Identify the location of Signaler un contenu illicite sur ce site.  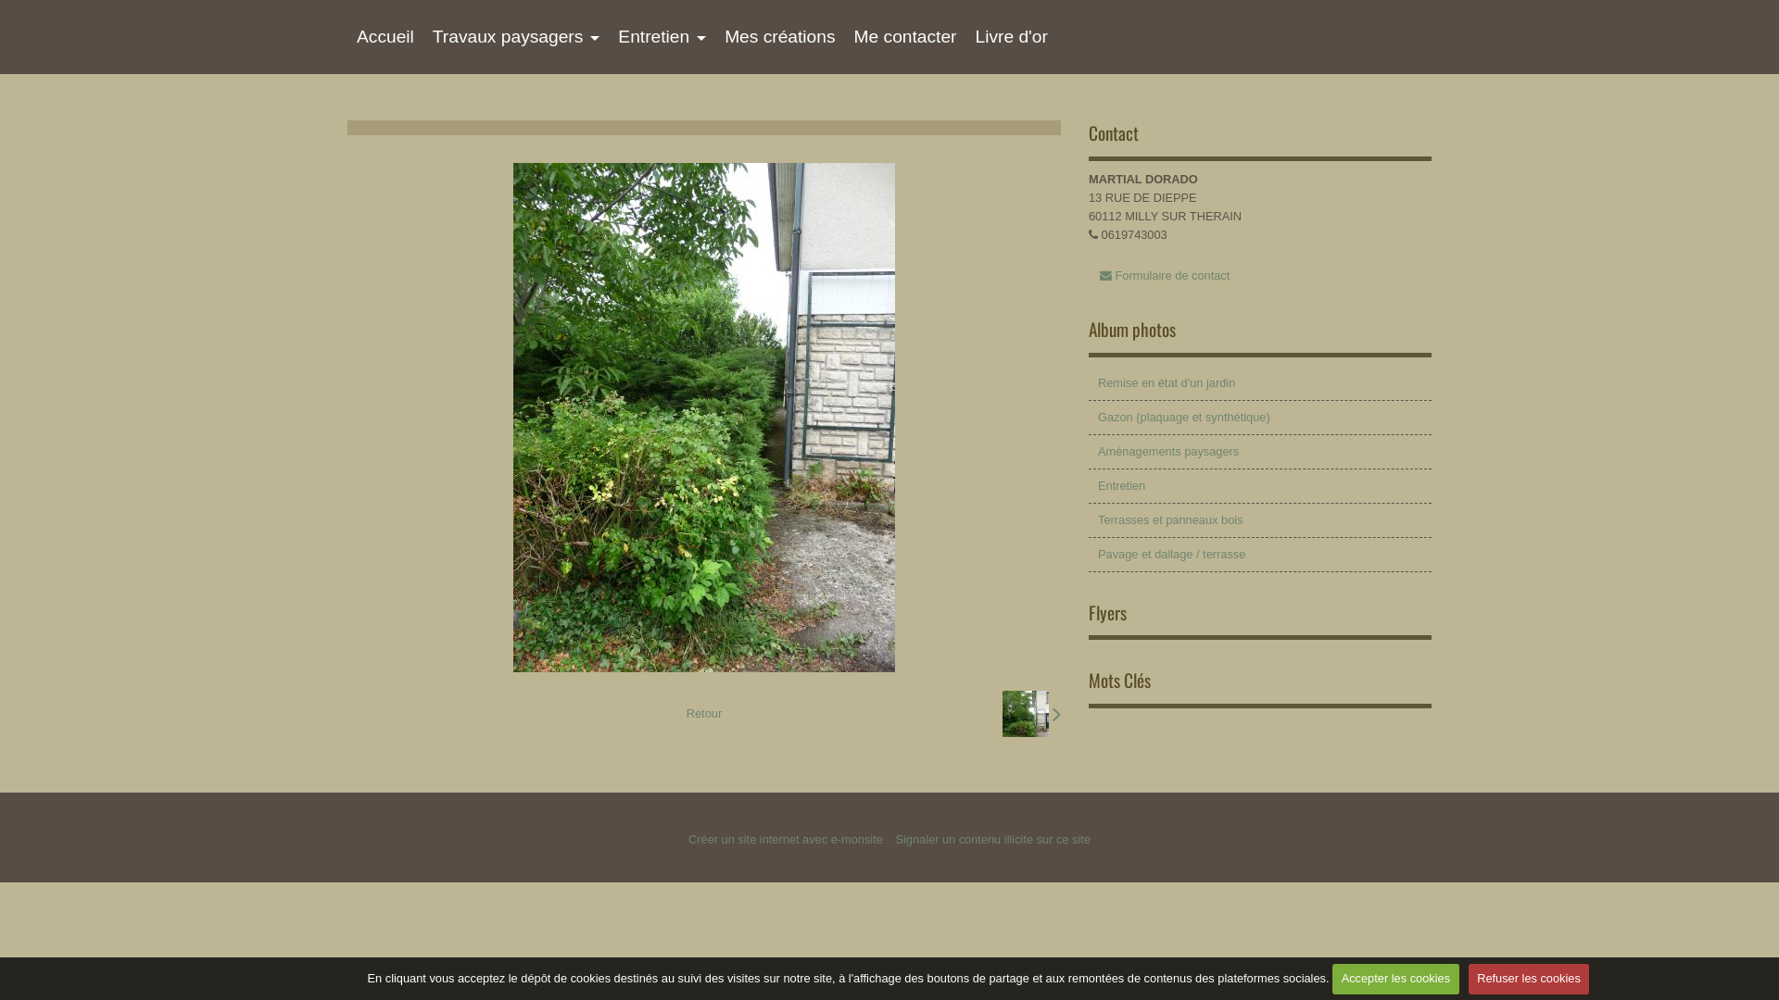
(993, 839).